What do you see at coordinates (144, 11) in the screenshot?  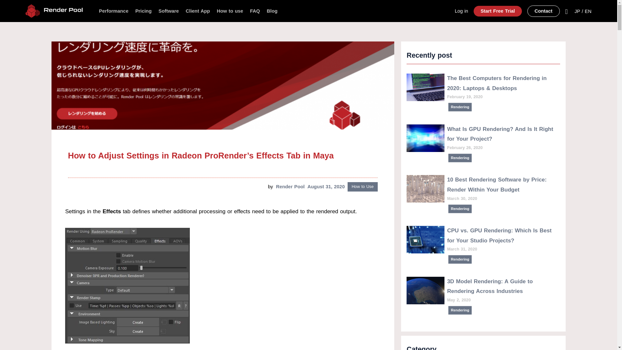 I see `Pricing` at bounding box center [144, 11].